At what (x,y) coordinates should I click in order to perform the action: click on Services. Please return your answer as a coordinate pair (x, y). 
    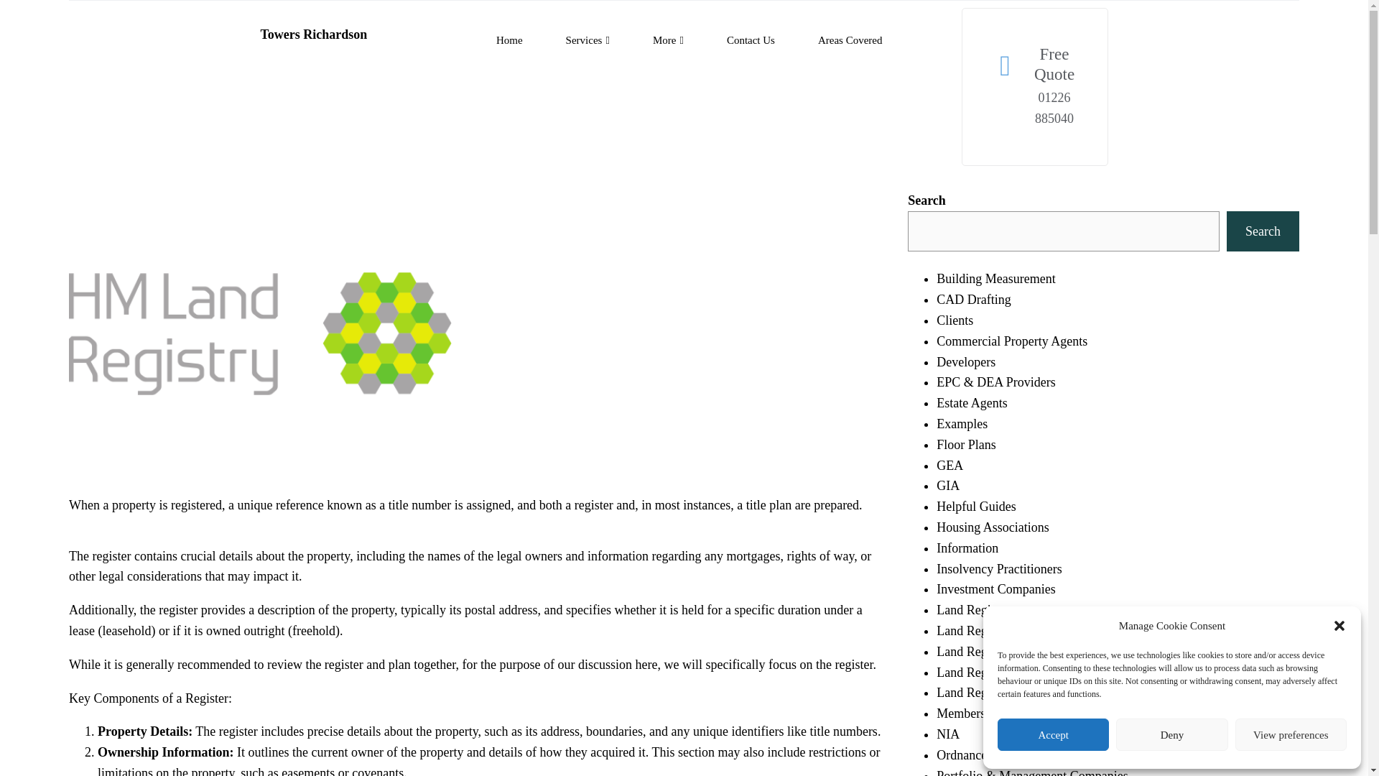
    Looking at the image, I should click on (588, 40).